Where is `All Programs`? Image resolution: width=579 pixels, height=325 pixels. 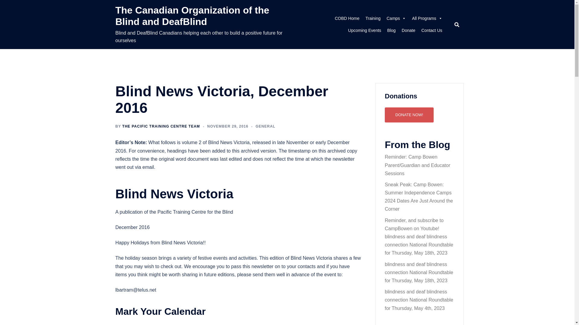
All Programs is located at coordinates (427, 18).